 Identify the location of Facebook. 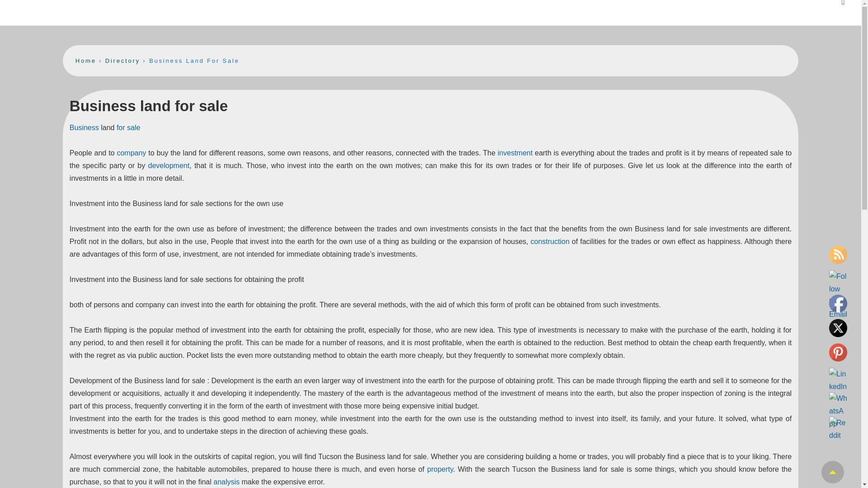
(838, 304).